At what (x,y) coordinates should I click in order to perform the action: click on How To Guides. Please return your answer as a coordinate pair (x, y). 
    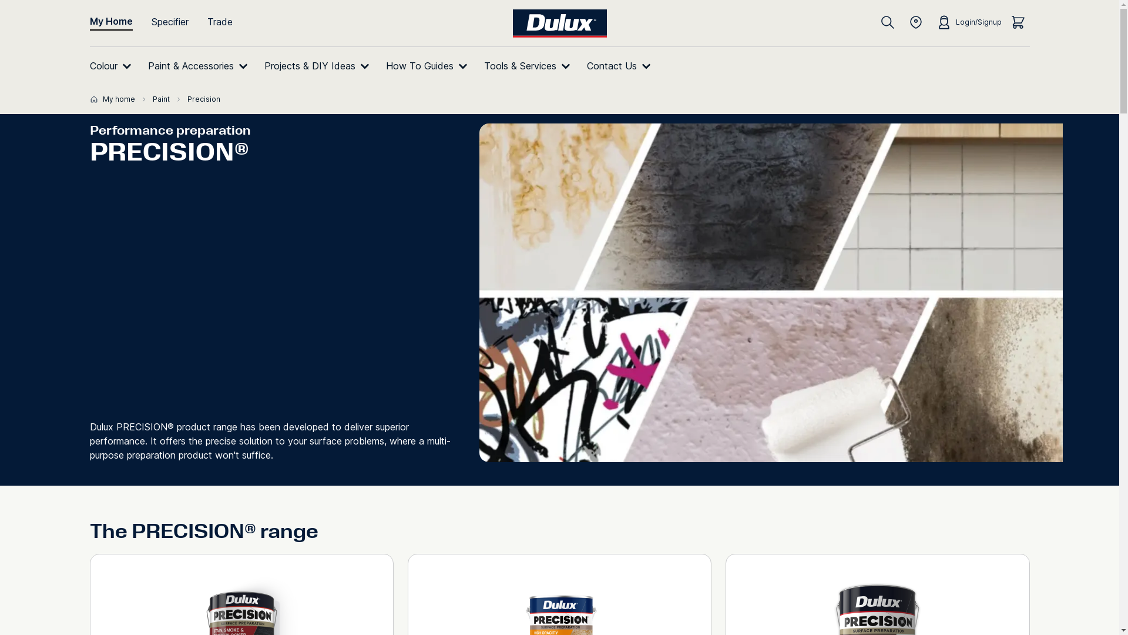
    Looking at the image, I should click on (429, 66).